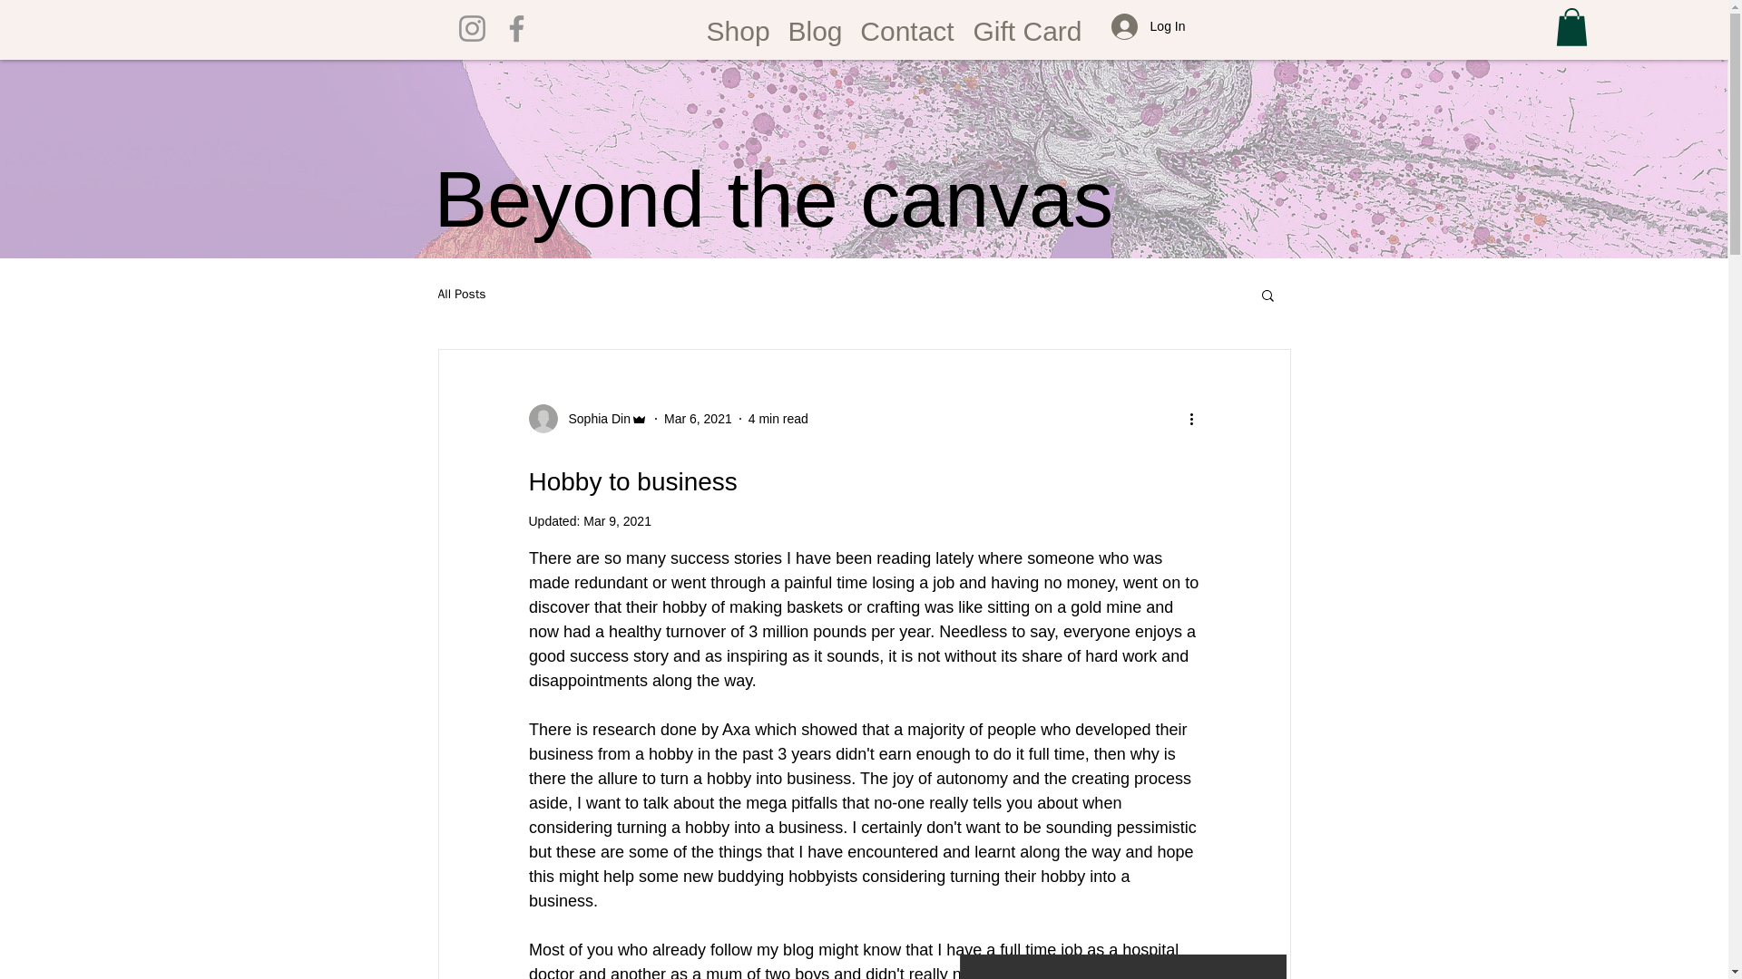 The width and height of the screenshot is (1742, 979). Describe the element at coordinates (738, 25) in the screenshot. I see `Shop` at that location.